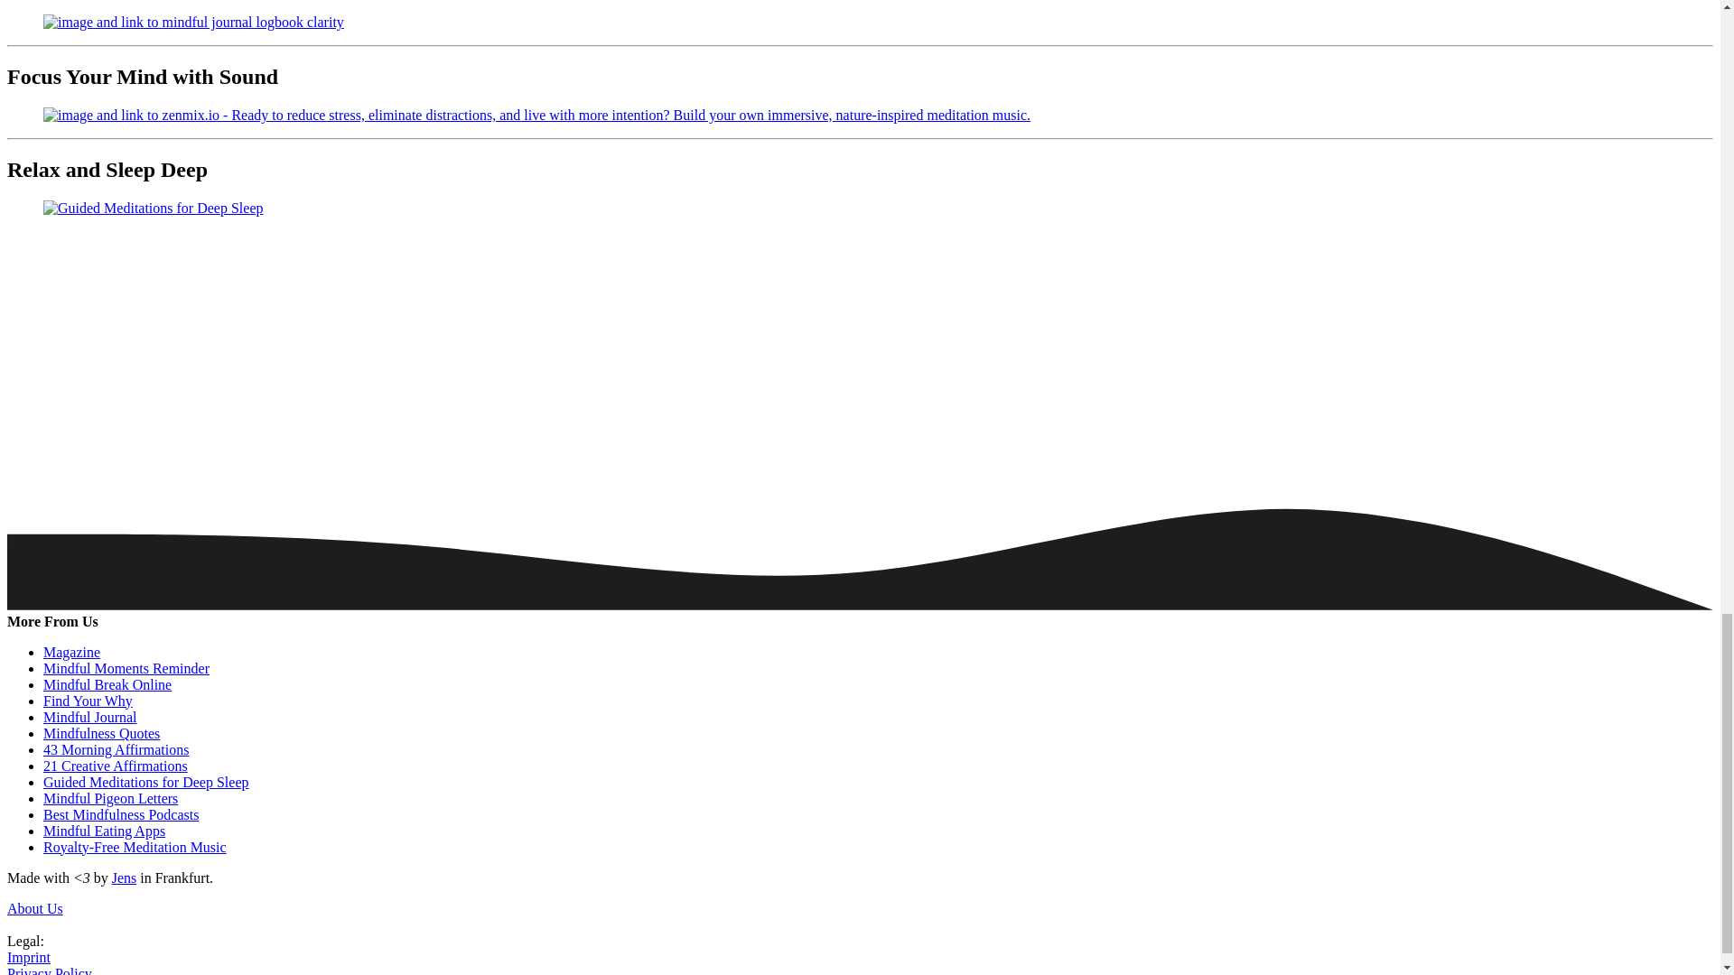  What do you see at coordinates (116, 749) in the screenshot?
I see `43 Morning Affirmations` at bounding box center [116, 749].